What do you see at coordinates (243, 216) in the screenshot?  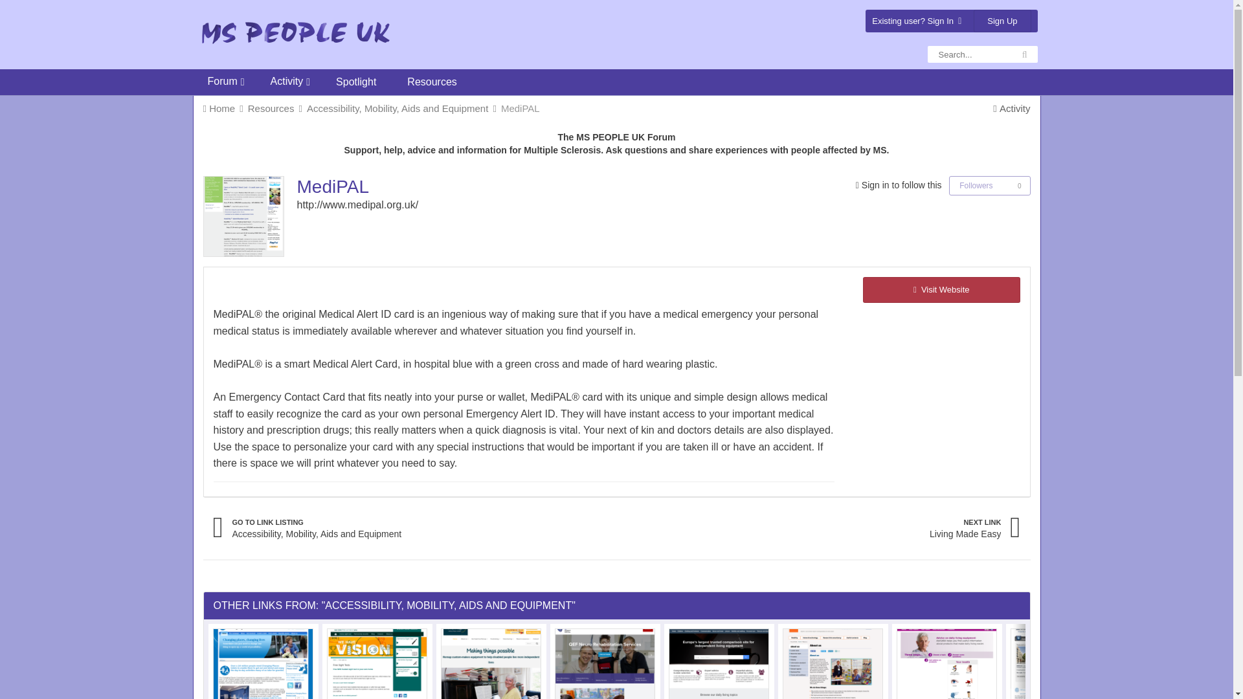 I see `More information about "MediPAL"` at bounding box center [243, 216].